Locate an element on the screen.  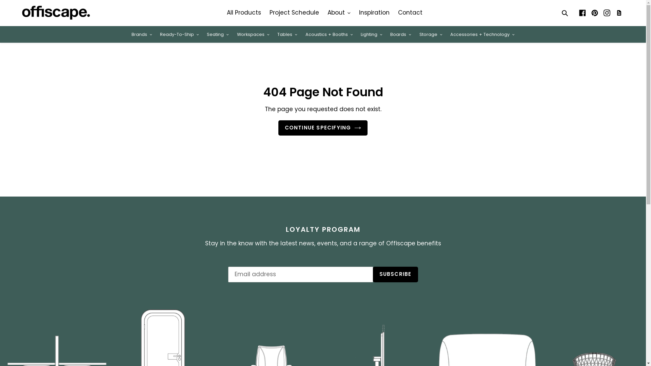
Facebook is located at coordinates (583, 13).